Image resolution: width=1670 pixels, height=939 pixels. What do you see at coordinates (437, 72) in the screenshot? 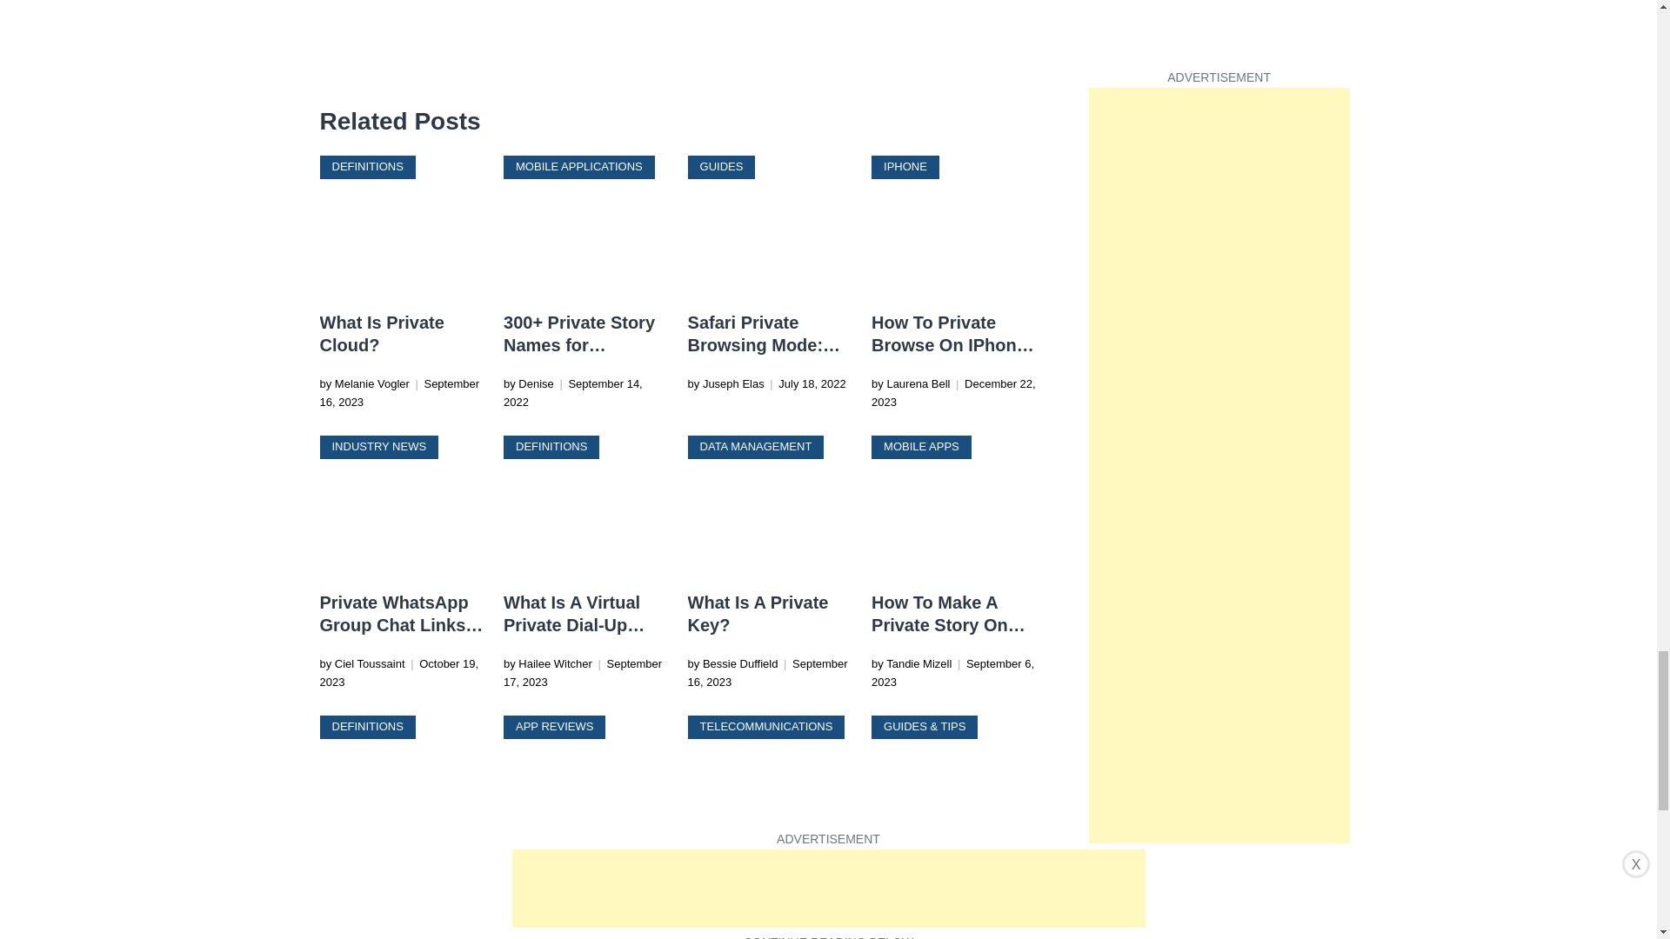
I see `Share on Pinterest` at bounding box center [437, 72].